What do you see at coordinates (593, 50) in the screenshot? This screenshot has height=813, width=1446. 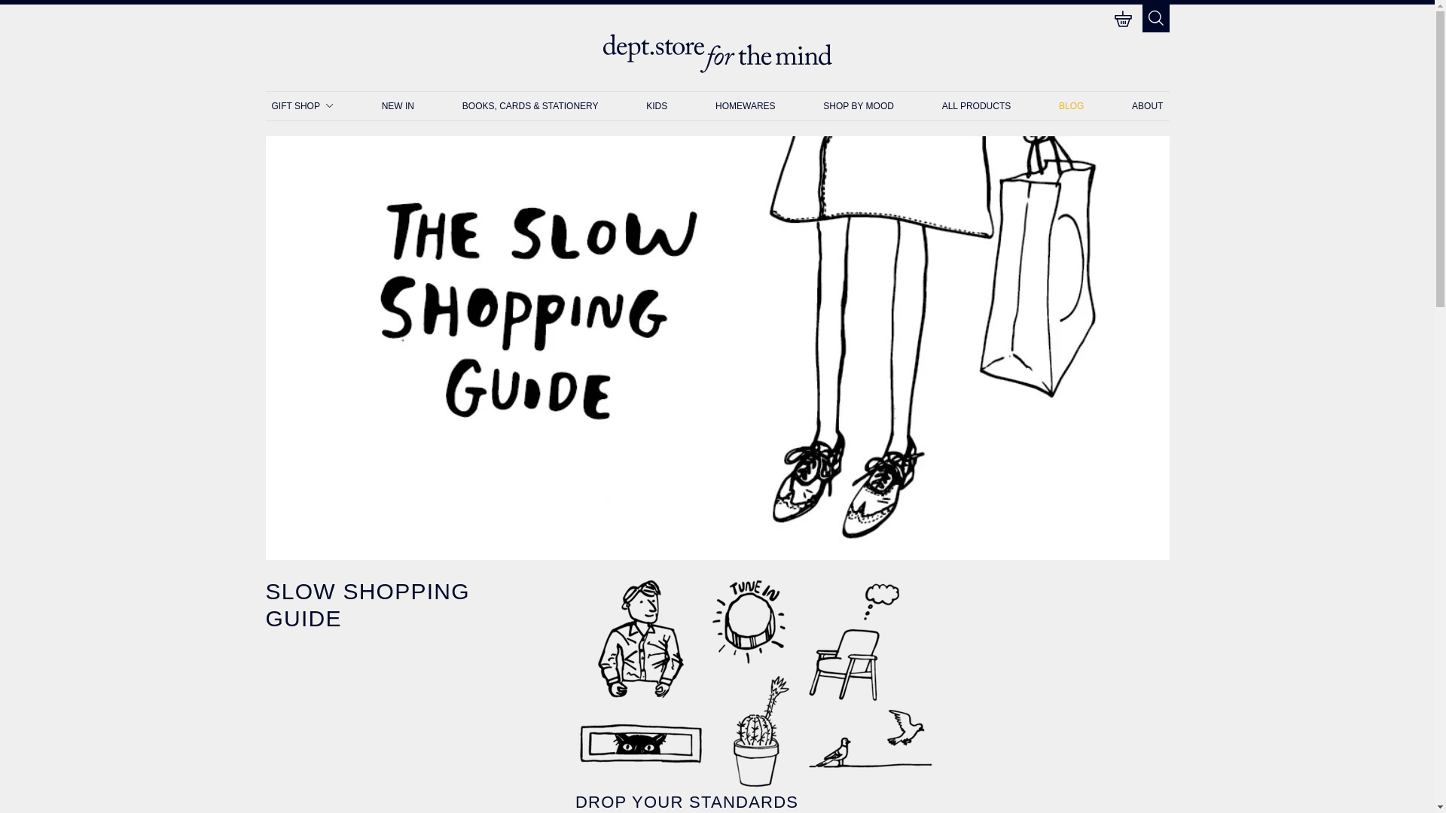 I see `SHOPPING BAG` at bounding box center [593, 50].